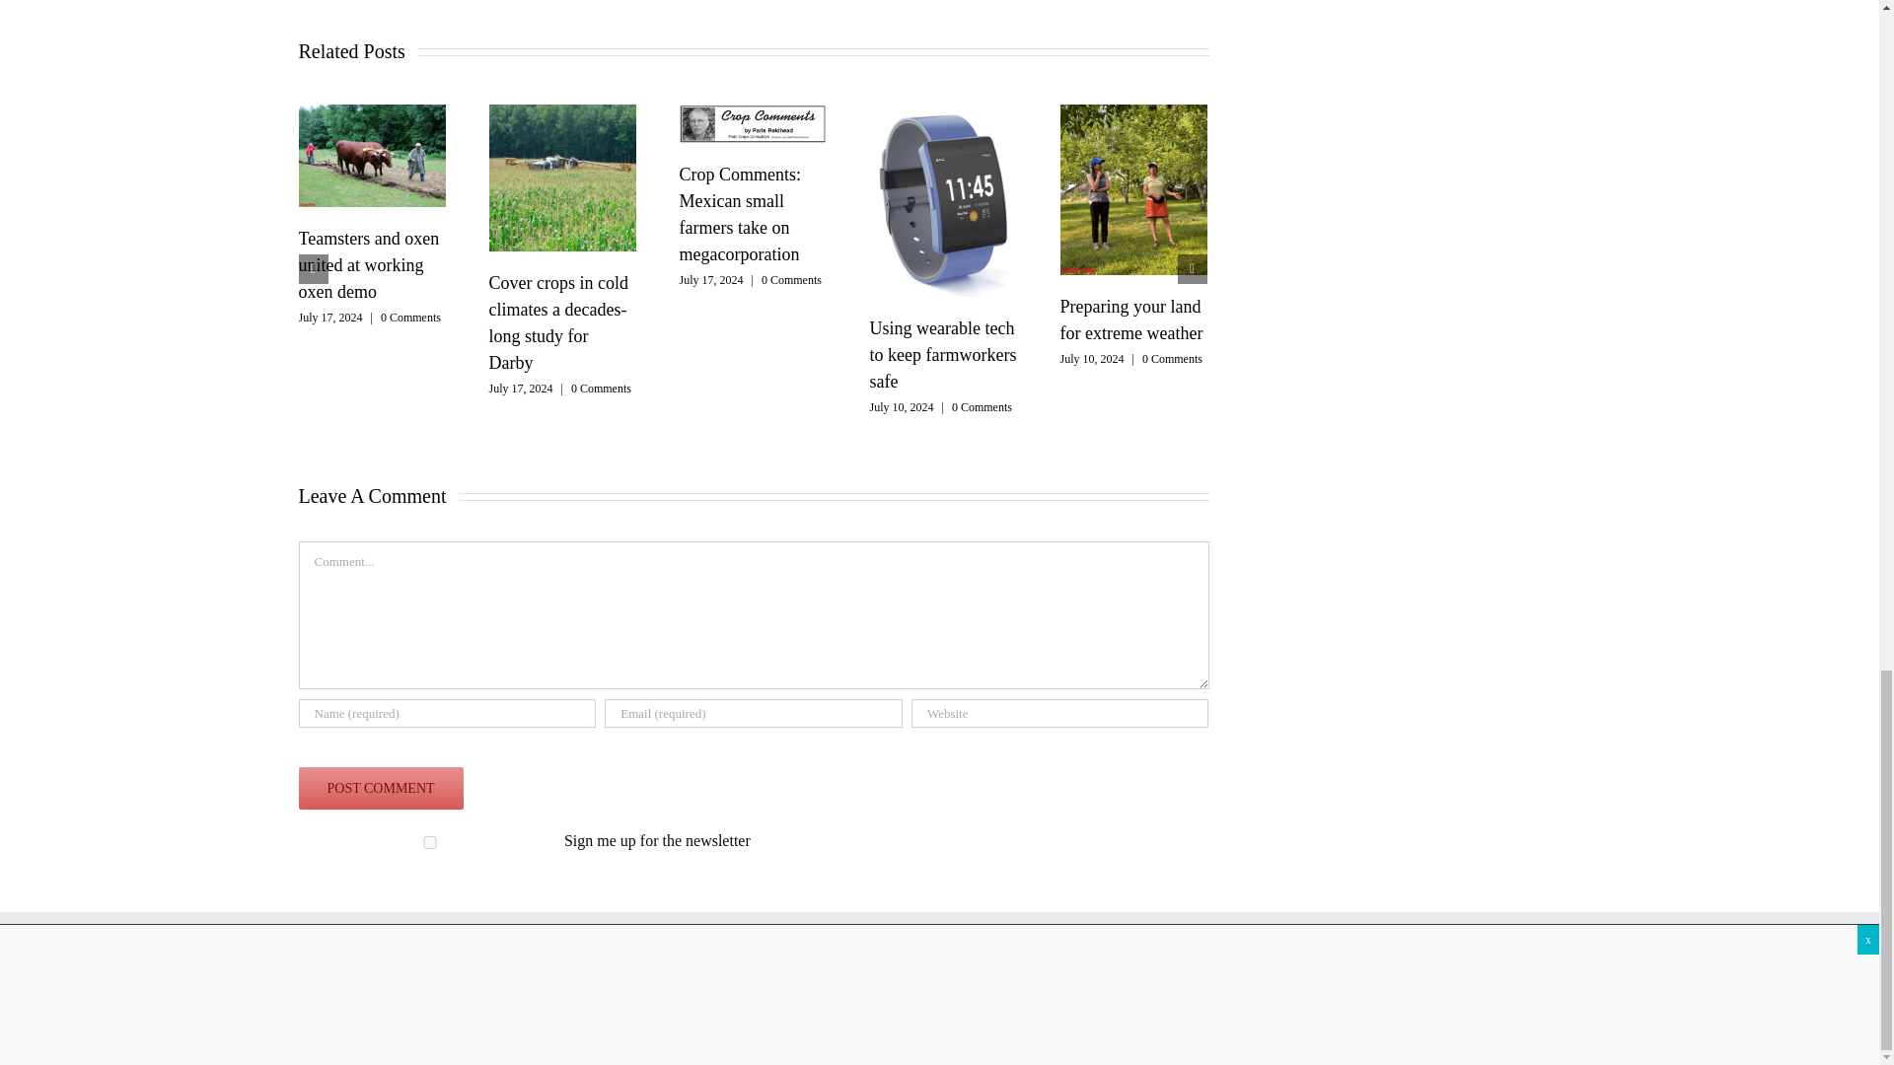  What do you see at coordinates (368, 264) in the screenshot?
I see `Teamsters and oxen united at working oxen demo` at bounding box center [368, 264].